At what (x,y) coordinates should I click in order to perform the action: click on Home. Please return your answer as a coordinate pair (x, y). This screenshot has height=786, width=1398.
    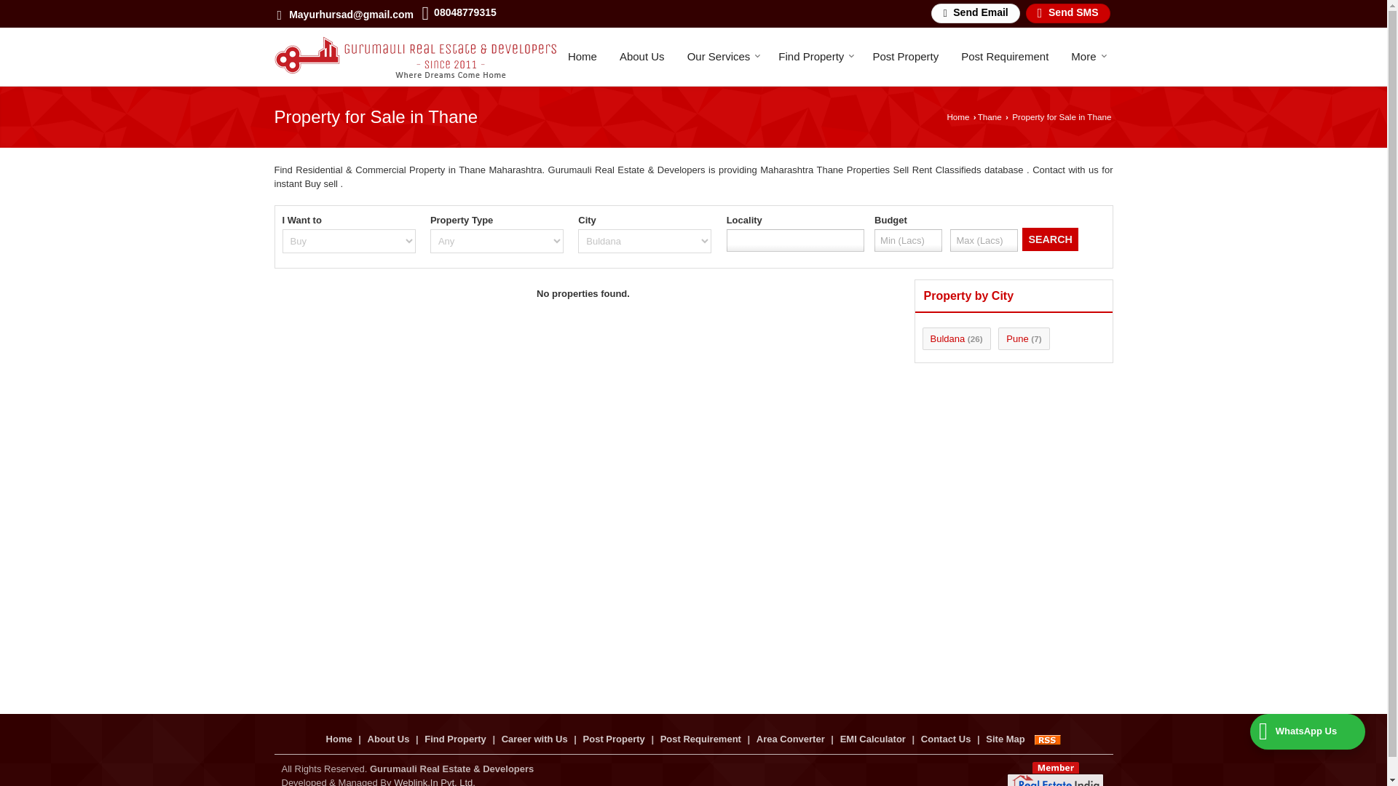
    Looking at the image, I should click on (582, 57).